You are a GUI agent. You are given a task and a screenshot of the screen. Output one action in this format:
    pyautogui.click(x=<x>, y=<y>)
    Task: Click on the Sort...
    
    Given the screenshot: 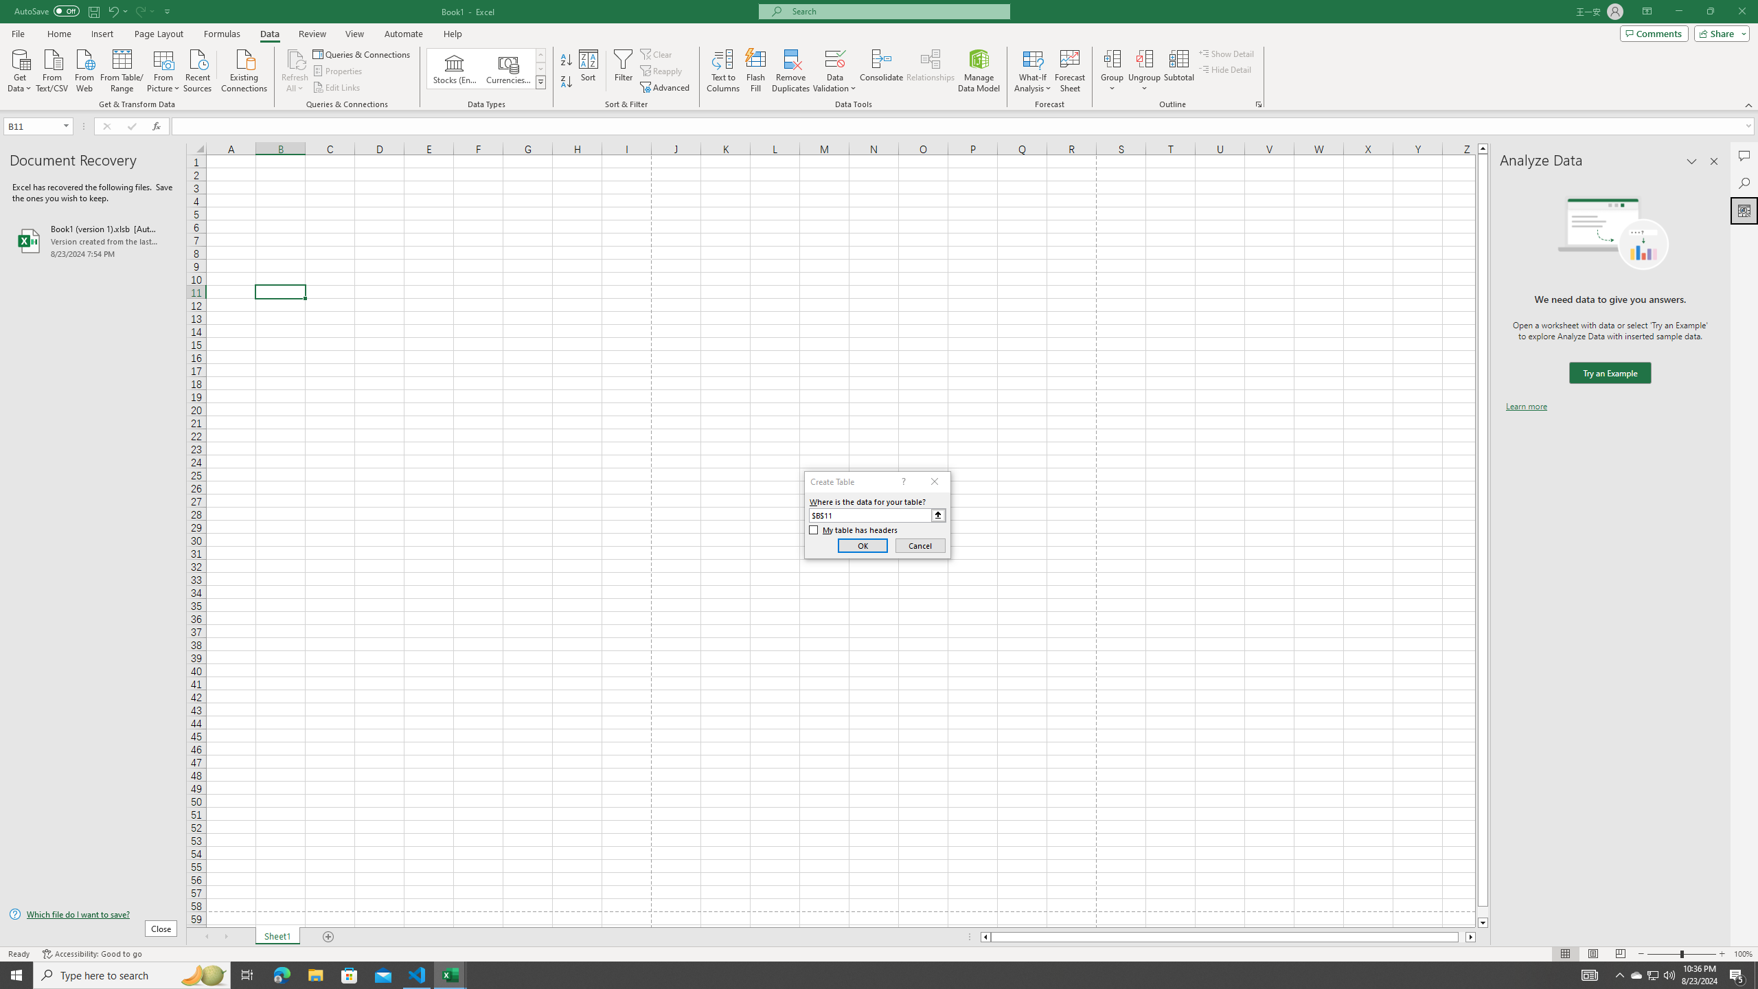 What is the action you would take?
    pyautogui.click(x=589, y=71)
    